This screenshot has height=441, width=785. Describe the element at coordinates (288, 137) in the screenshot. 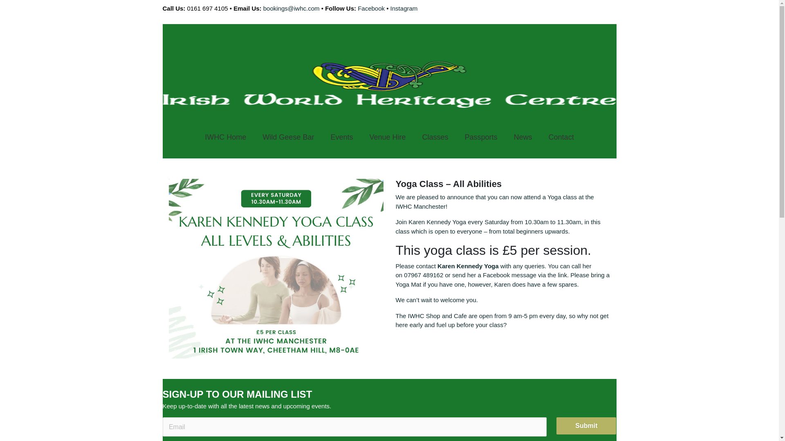

I see `Wild Geese Bar` at that location.